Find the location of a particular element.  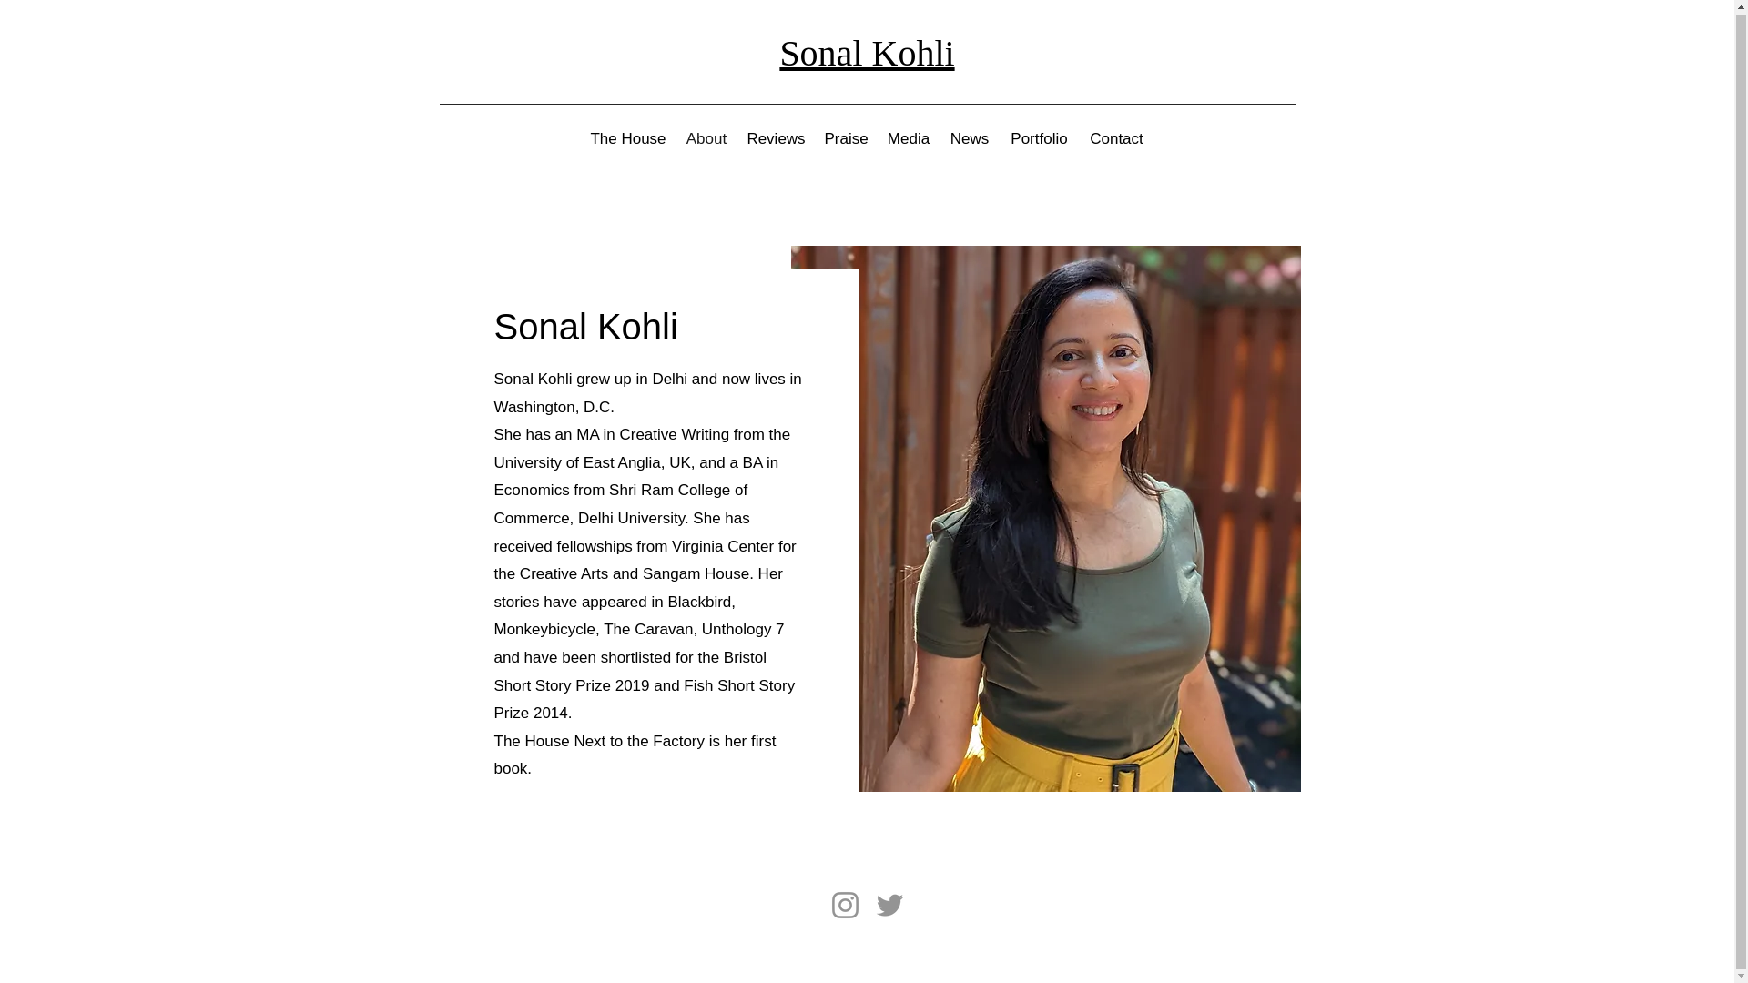

Reviews is located at coordinates (777, 139).